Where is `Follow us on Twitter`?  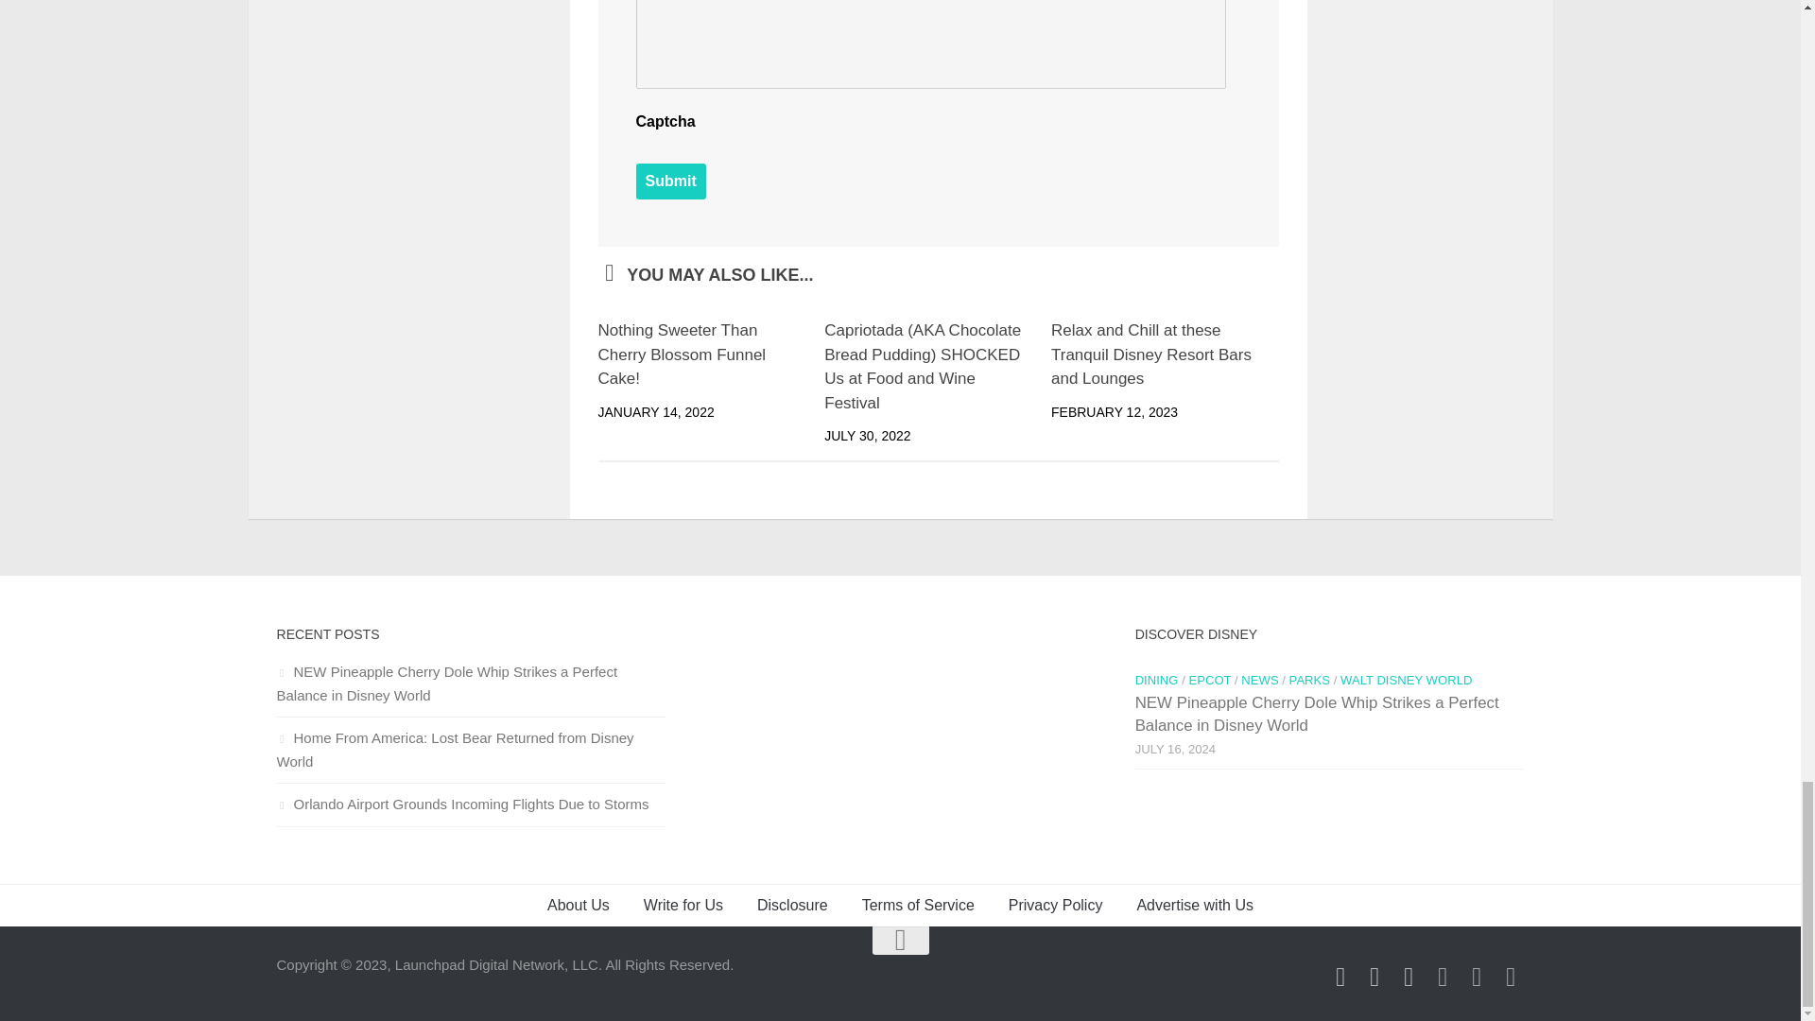 Follow us on Twitter is located at coordinates (1409, 977).